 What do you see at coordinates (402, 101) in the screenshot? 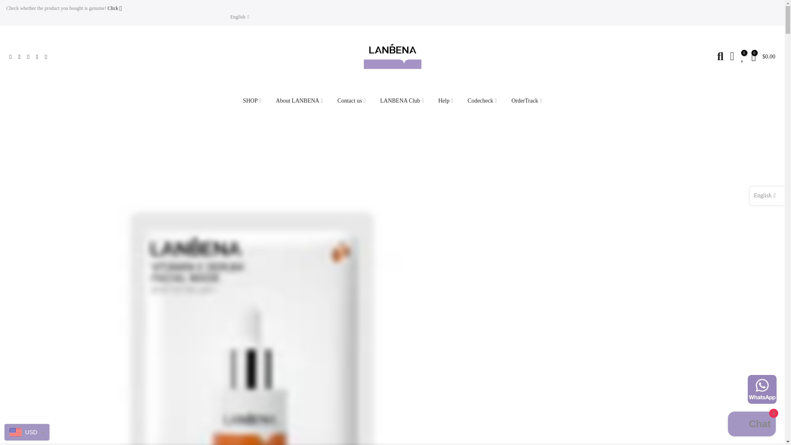
I see `LANBENA Club` at bounding box center [402, 101].